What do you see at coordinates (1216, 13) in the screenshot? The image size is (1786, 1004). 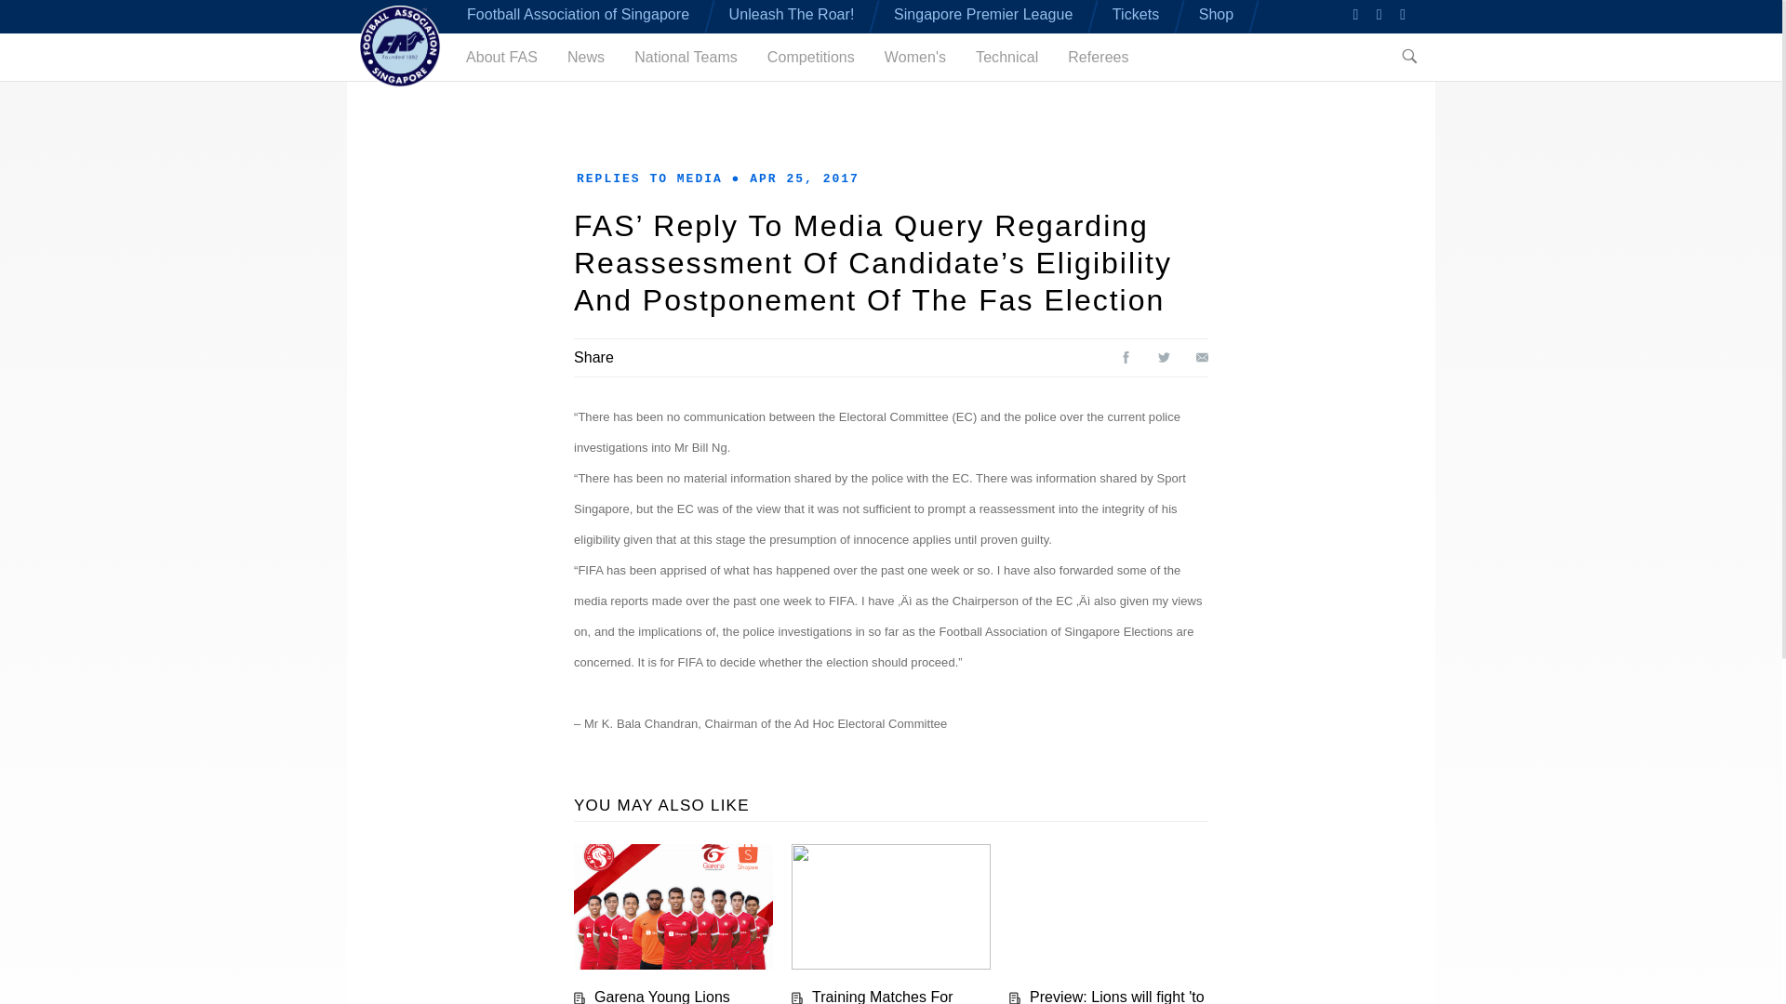 I see `Shop` at bounding box center [1216, 13].